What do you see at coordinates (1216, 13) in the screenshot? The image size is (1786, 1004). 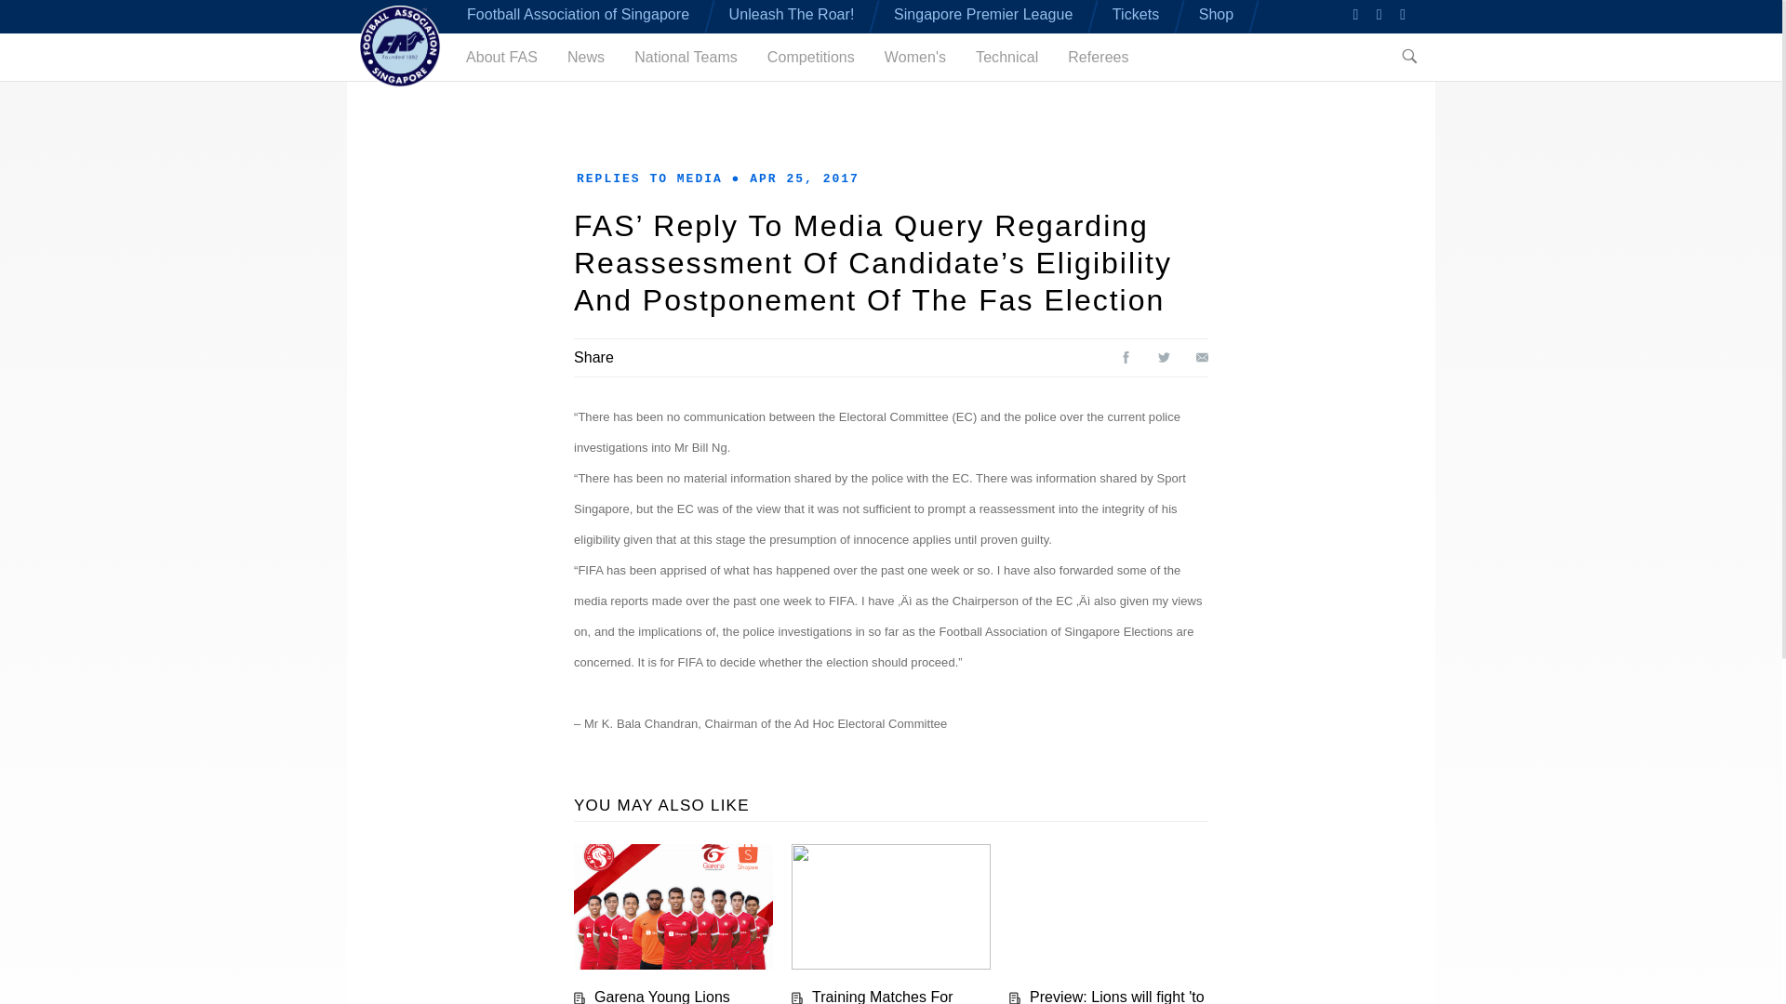 I see `Shop` at bounding box center [1216, 13].